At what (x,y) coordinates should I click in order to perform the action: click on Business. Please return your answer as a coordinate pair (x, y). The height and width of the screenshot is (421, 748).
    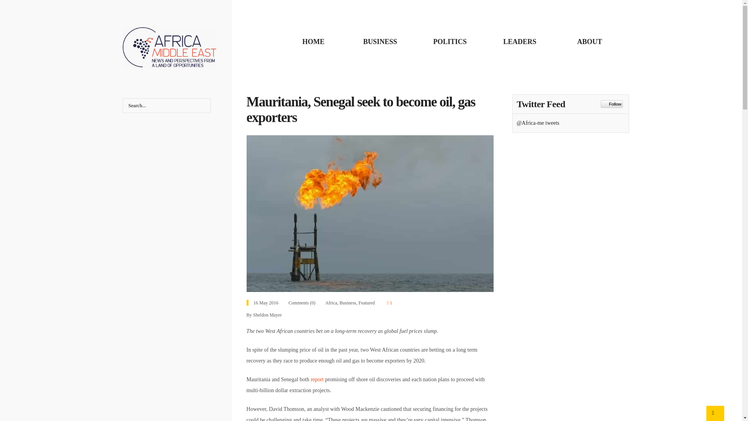
    Looking at the image, I should click on (348, 303).